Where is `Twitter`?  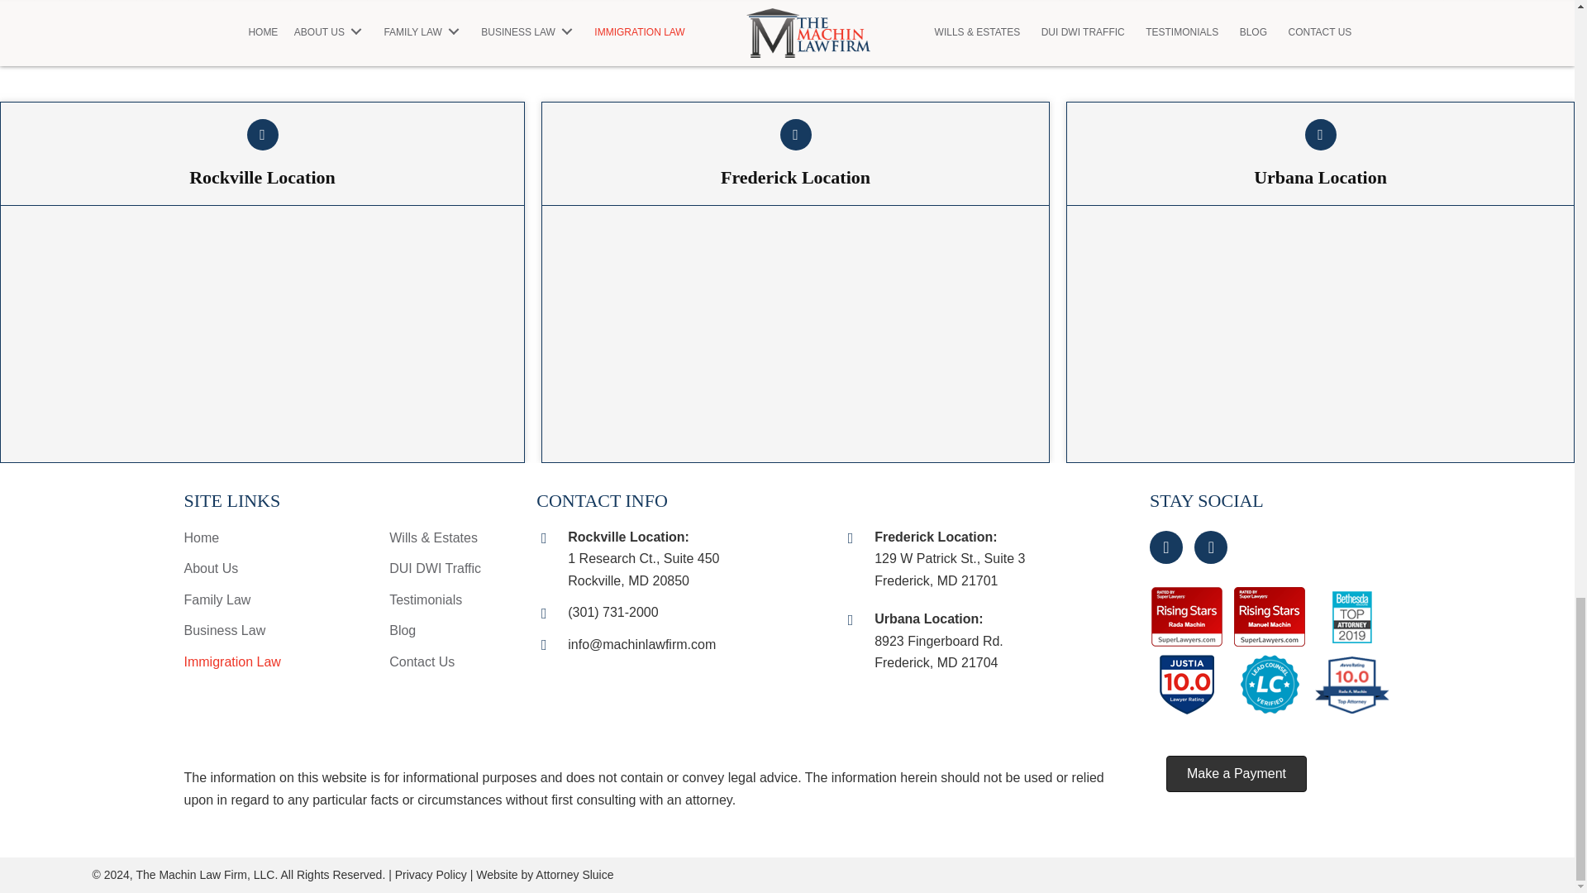
Twitter is located at coordinates (1210, 547).